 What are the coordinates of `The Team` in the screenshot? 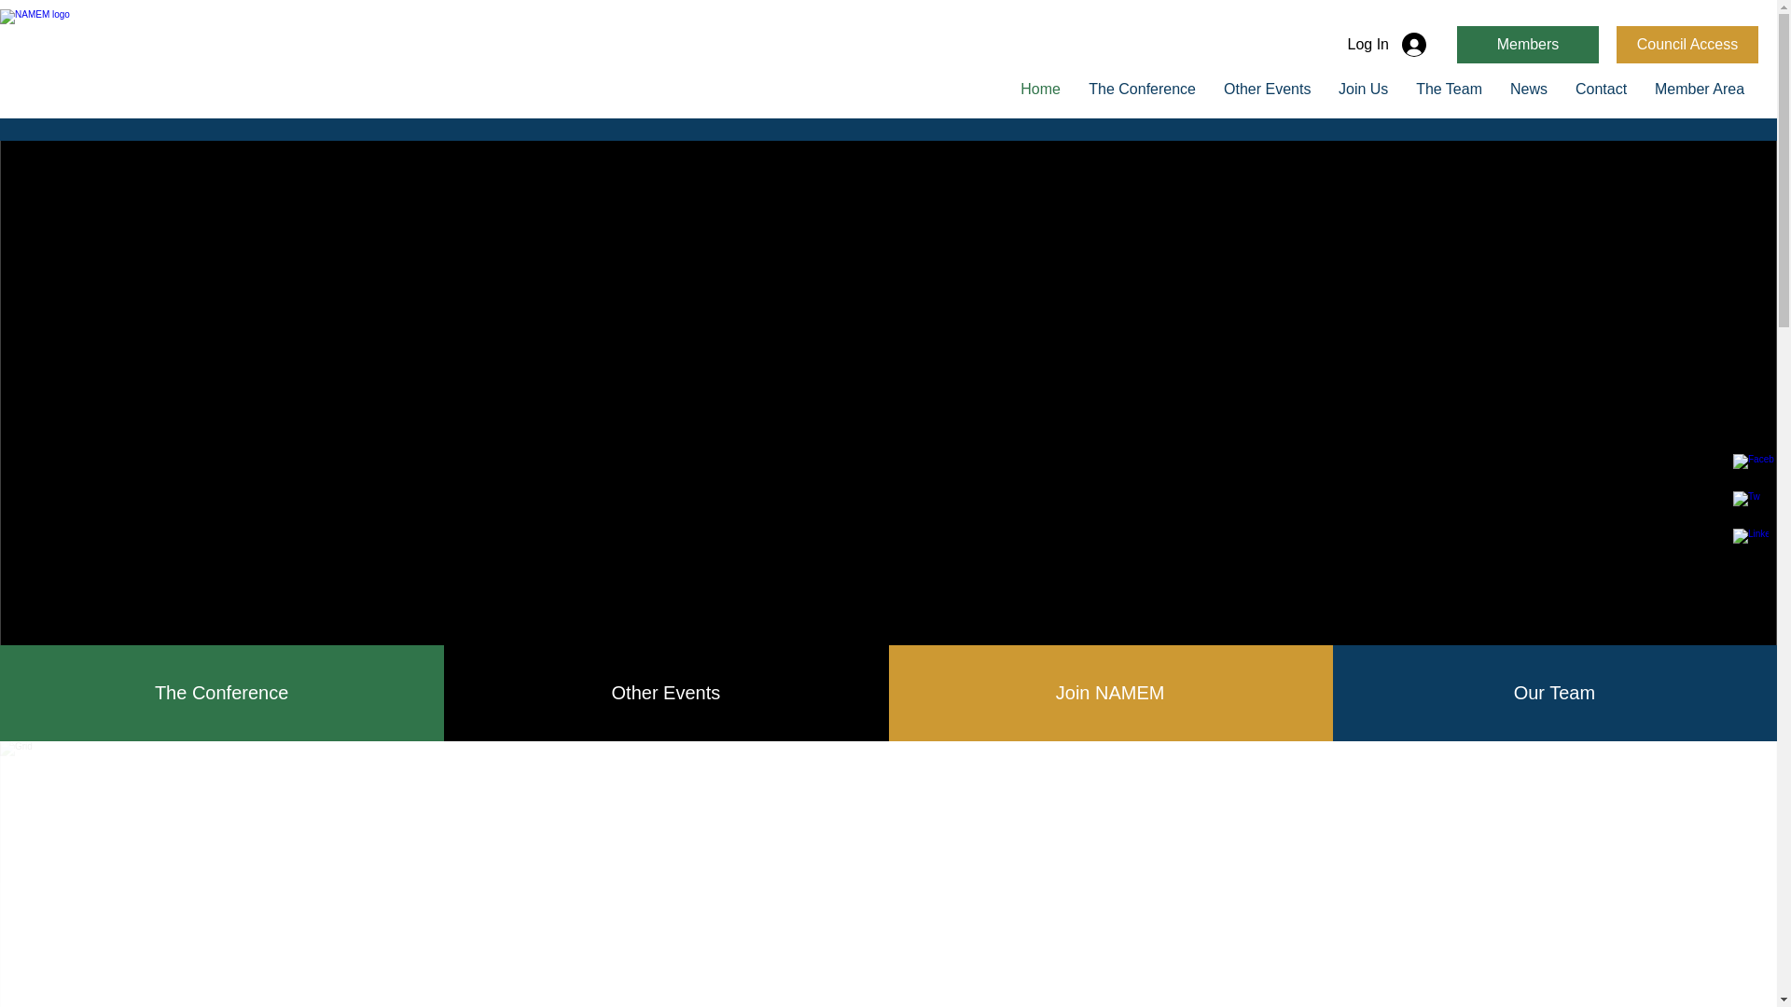 It's located at (1449, 90).